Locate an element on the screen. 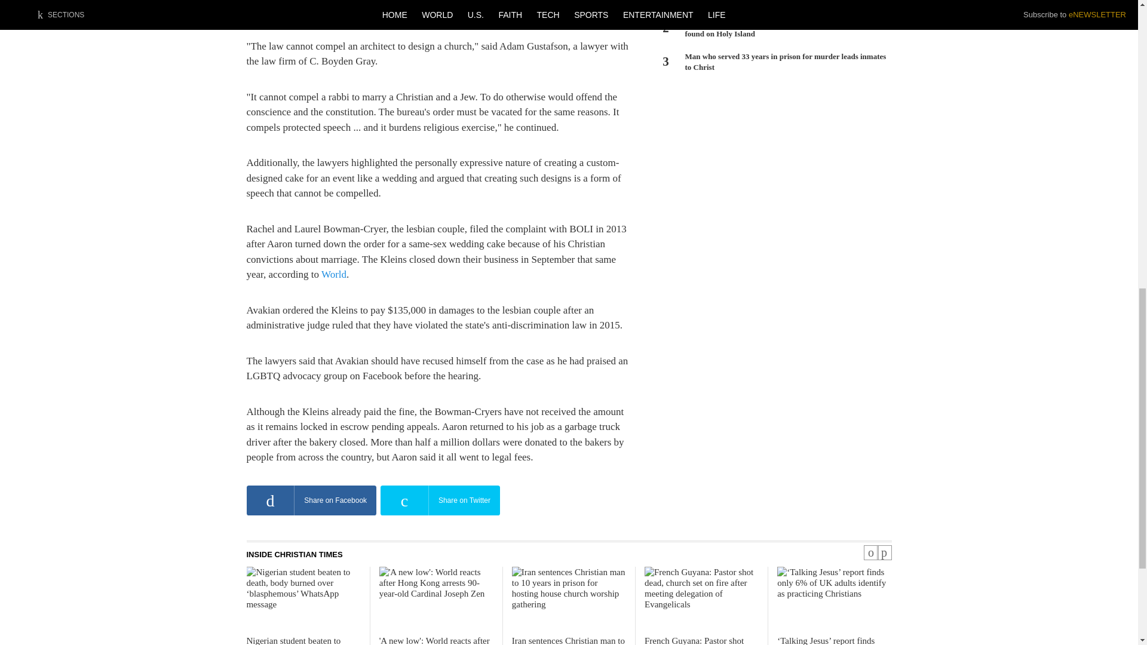 Image resolution: width=1147 pixels, height=645 pixels. Share on Twitter is located at coordinates (440, 500).